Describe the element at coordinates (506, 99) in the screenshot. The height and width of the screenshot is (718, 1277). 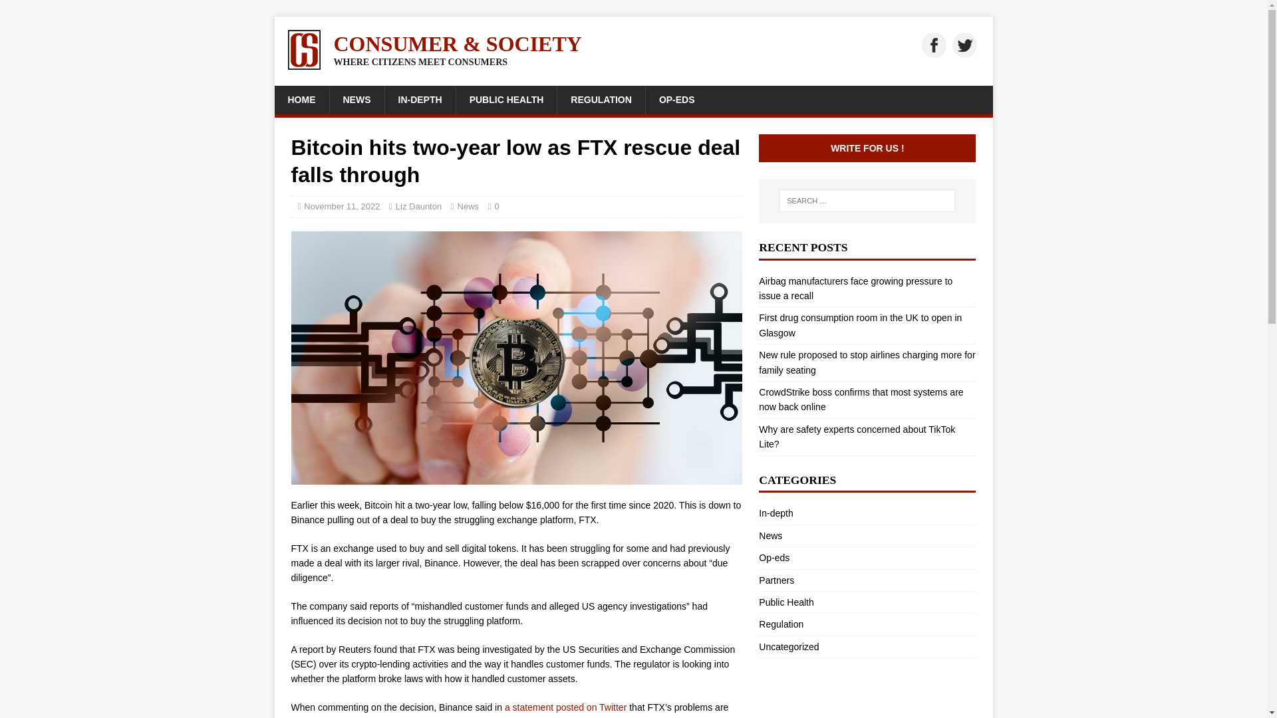
I see `PUBLIC HEALTH` at that location.